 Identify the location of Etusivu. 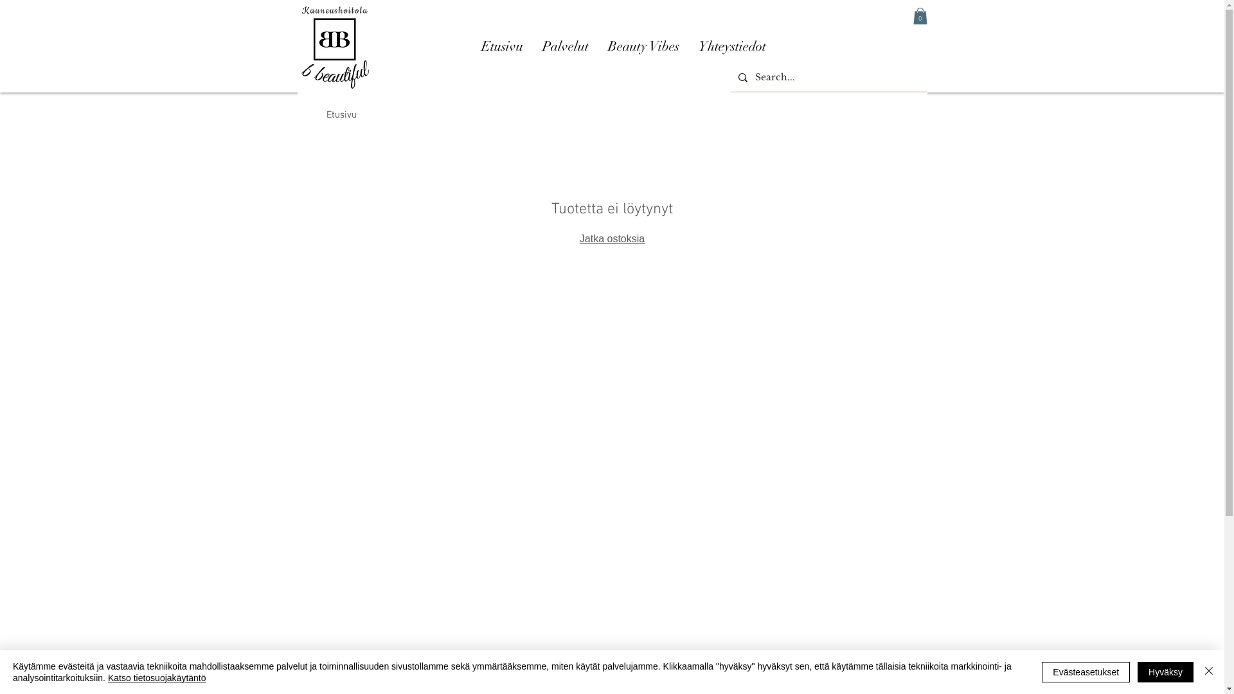
(503, 46).